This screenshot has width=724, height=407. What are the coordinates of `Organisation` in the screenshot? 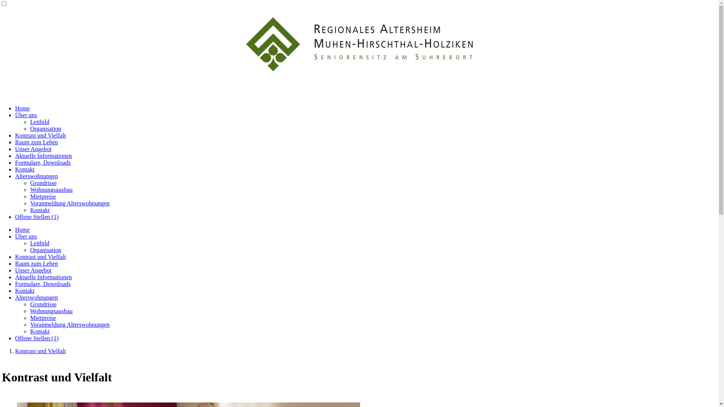 It's located at (46, 250).